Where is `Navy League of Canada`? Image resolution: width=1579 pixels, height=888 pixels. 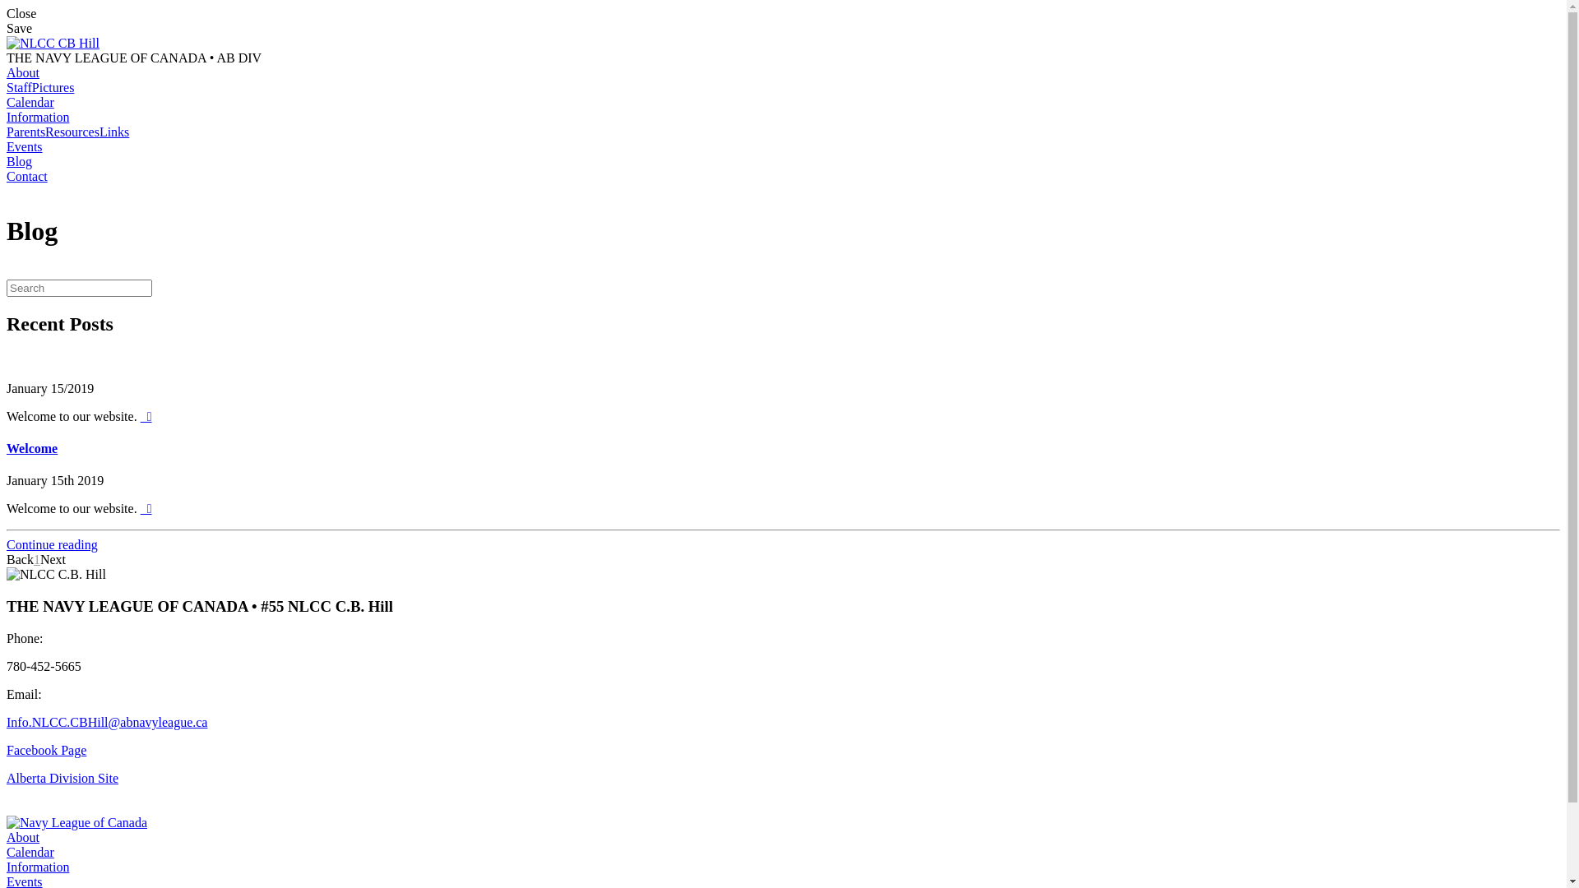
Navy League of Canada is located at coordinates (77, 823).